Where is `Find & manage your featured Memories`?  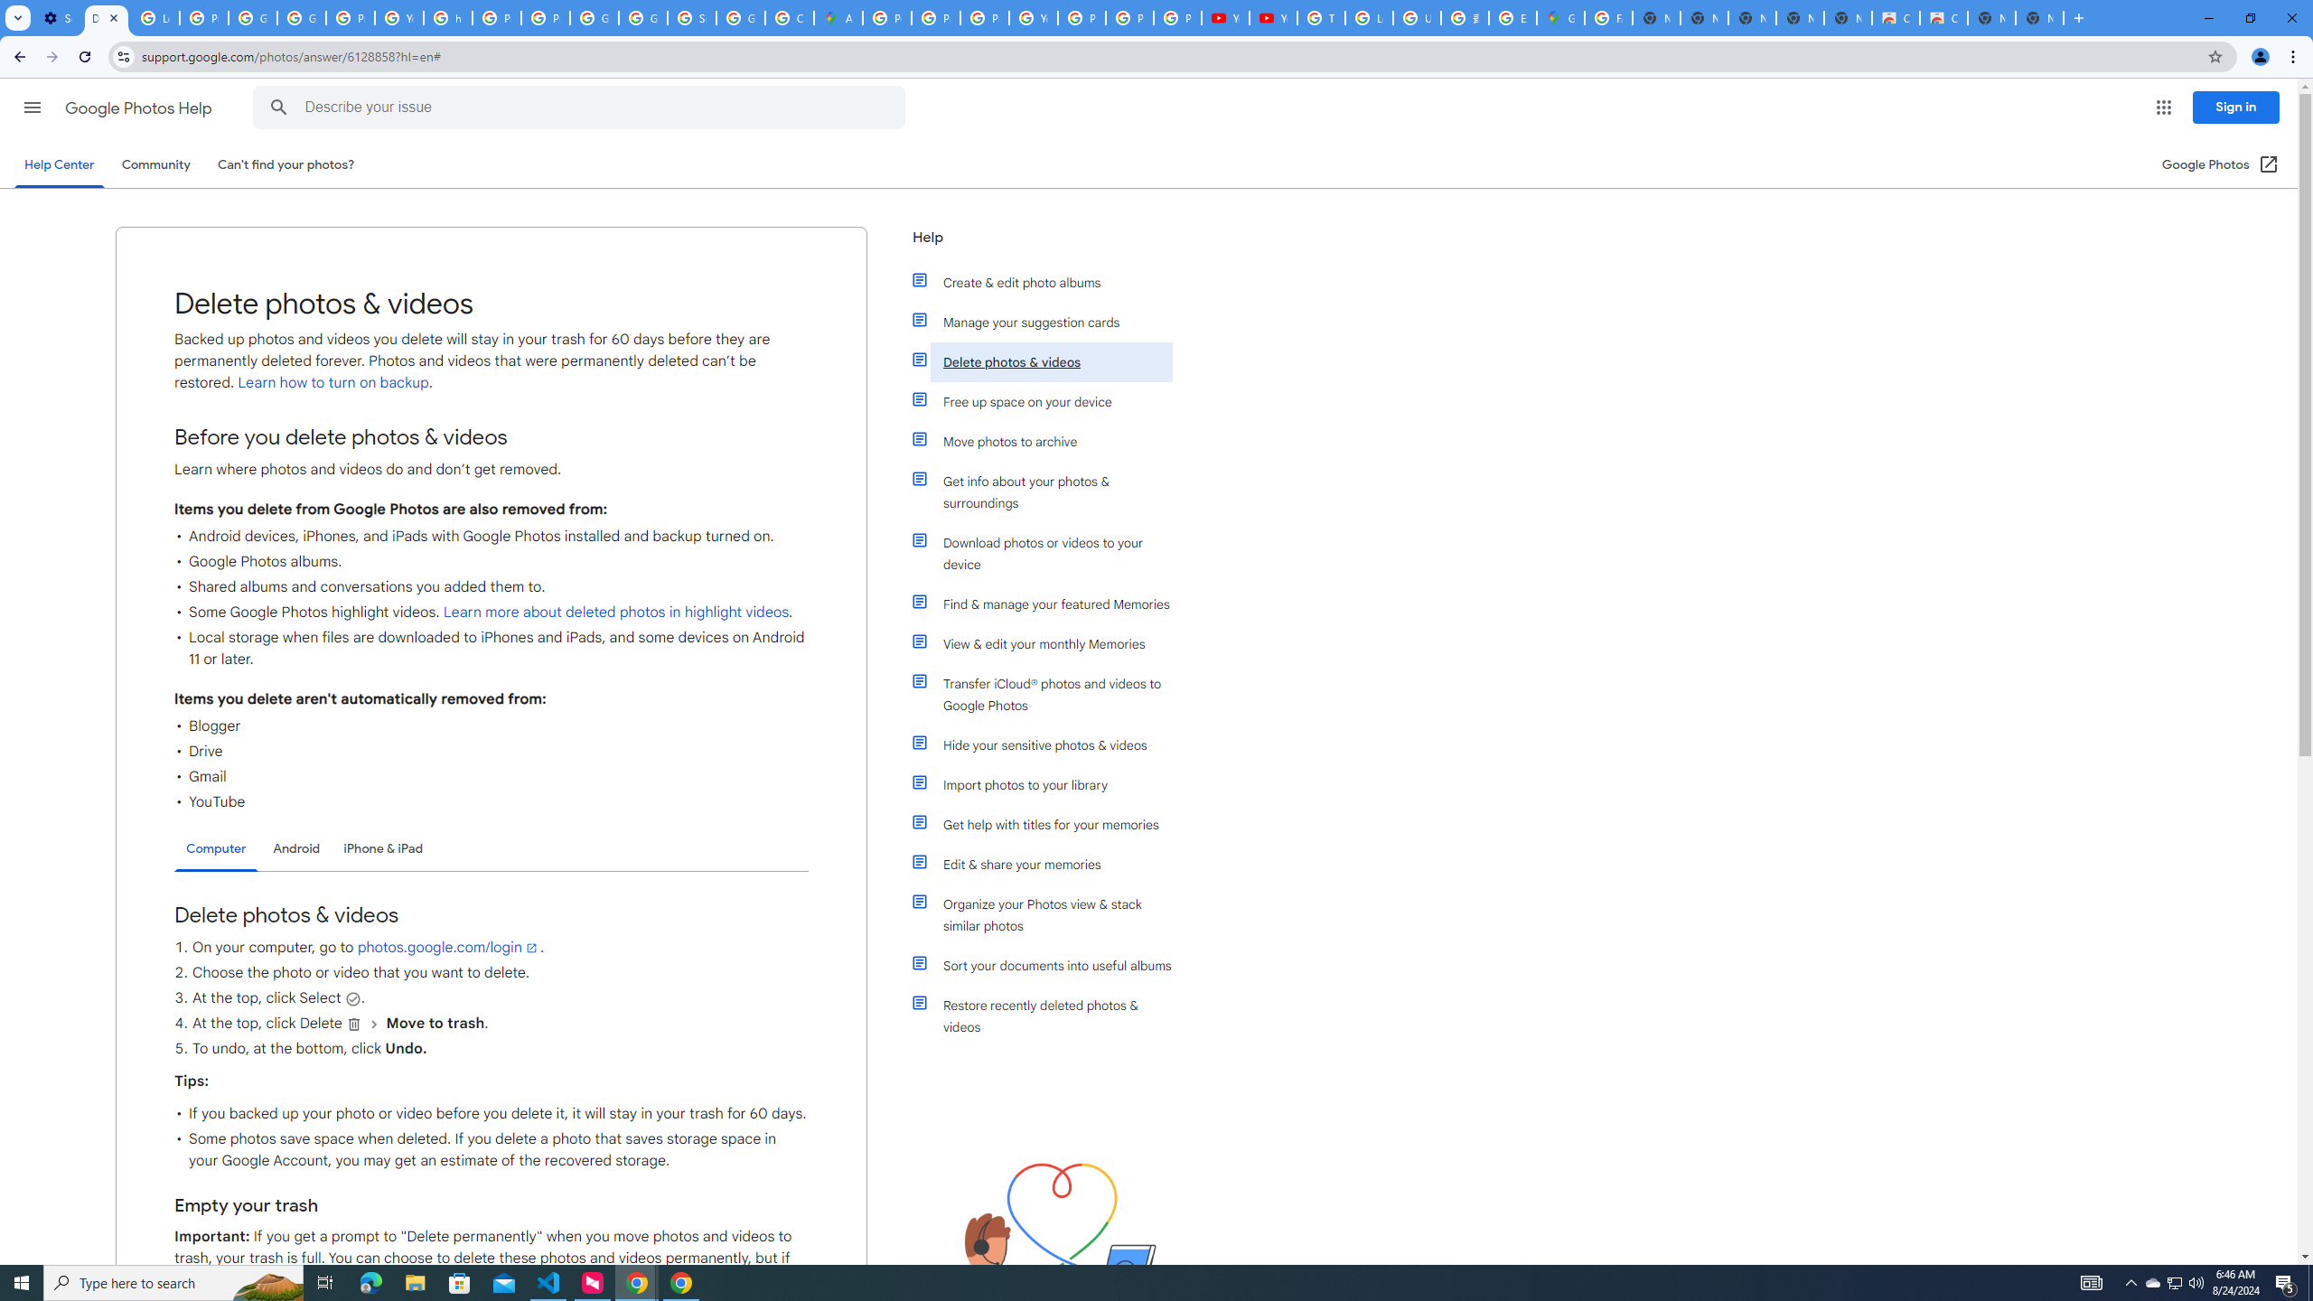 Find & manage your featured Memories is located at coordinates (1051, 604).